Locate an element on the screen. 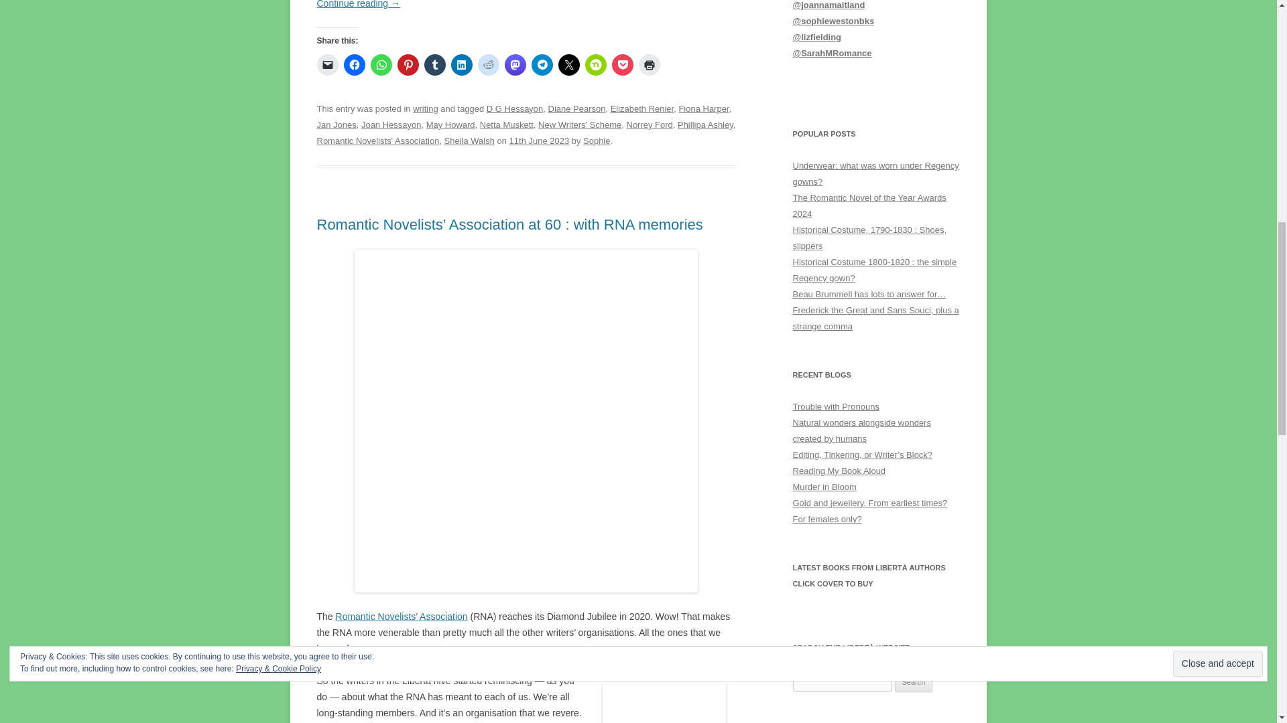 The height and width of the screenshot is (723, 1287). Joan Hessayon is located at coordinates (391, 125).